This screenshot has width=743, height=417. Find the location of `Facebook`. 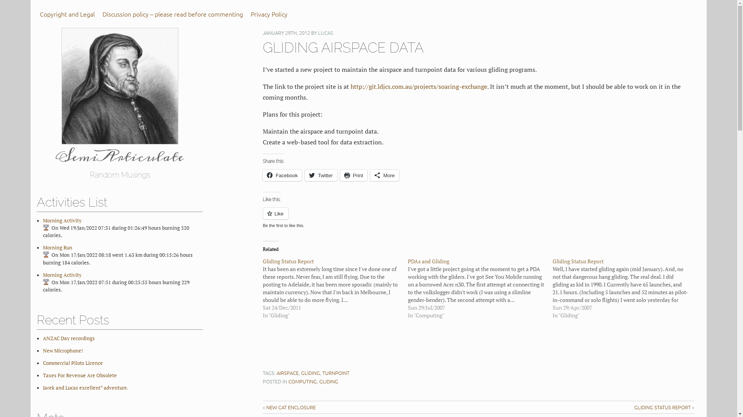

Facebook is located at coordinates (282, 175).